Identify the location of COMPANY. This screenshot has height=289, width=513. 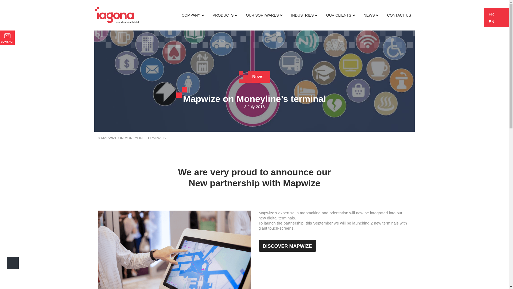
(193, 15).